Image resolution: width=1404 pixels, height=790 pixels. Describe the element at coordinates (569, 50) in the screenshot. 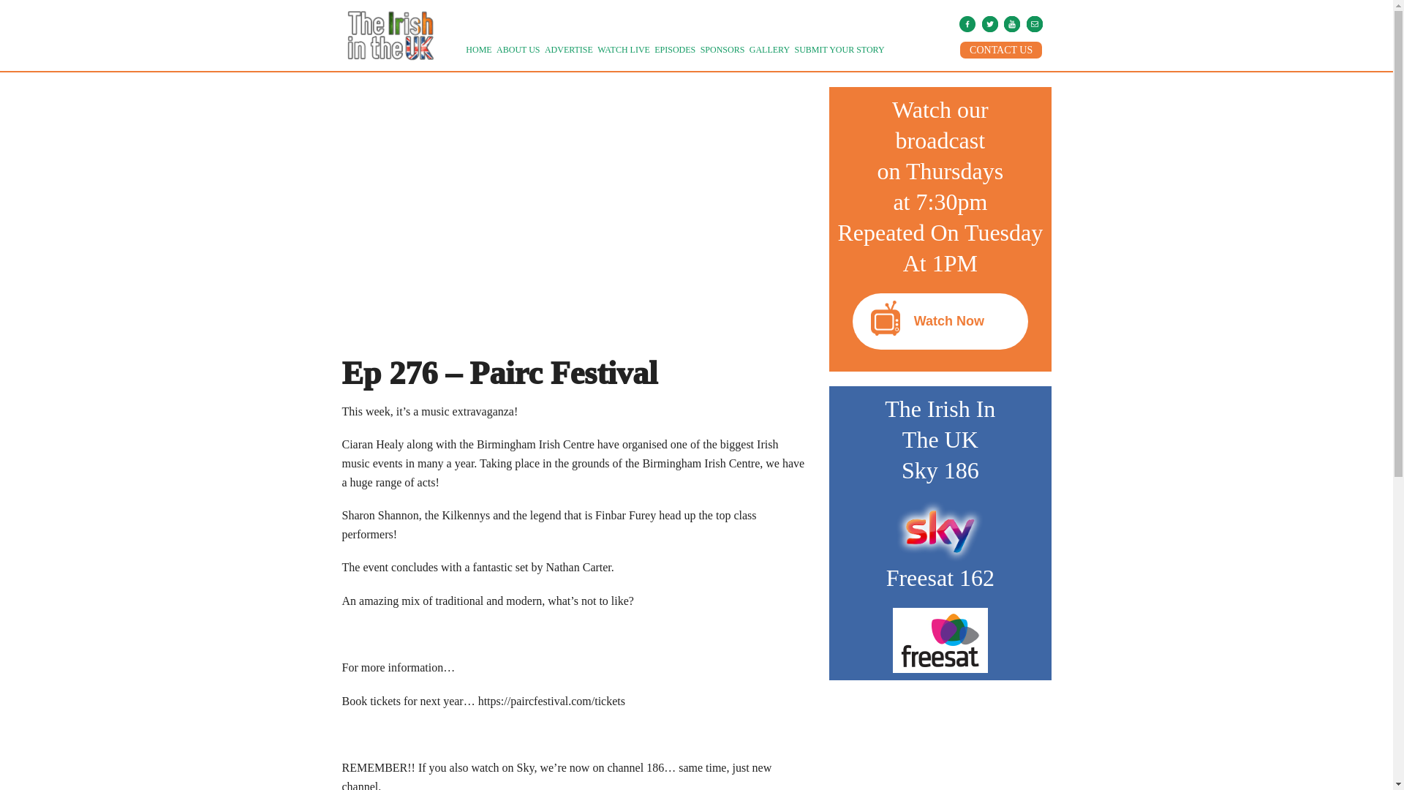

I see `ADVERTISE` at that location.